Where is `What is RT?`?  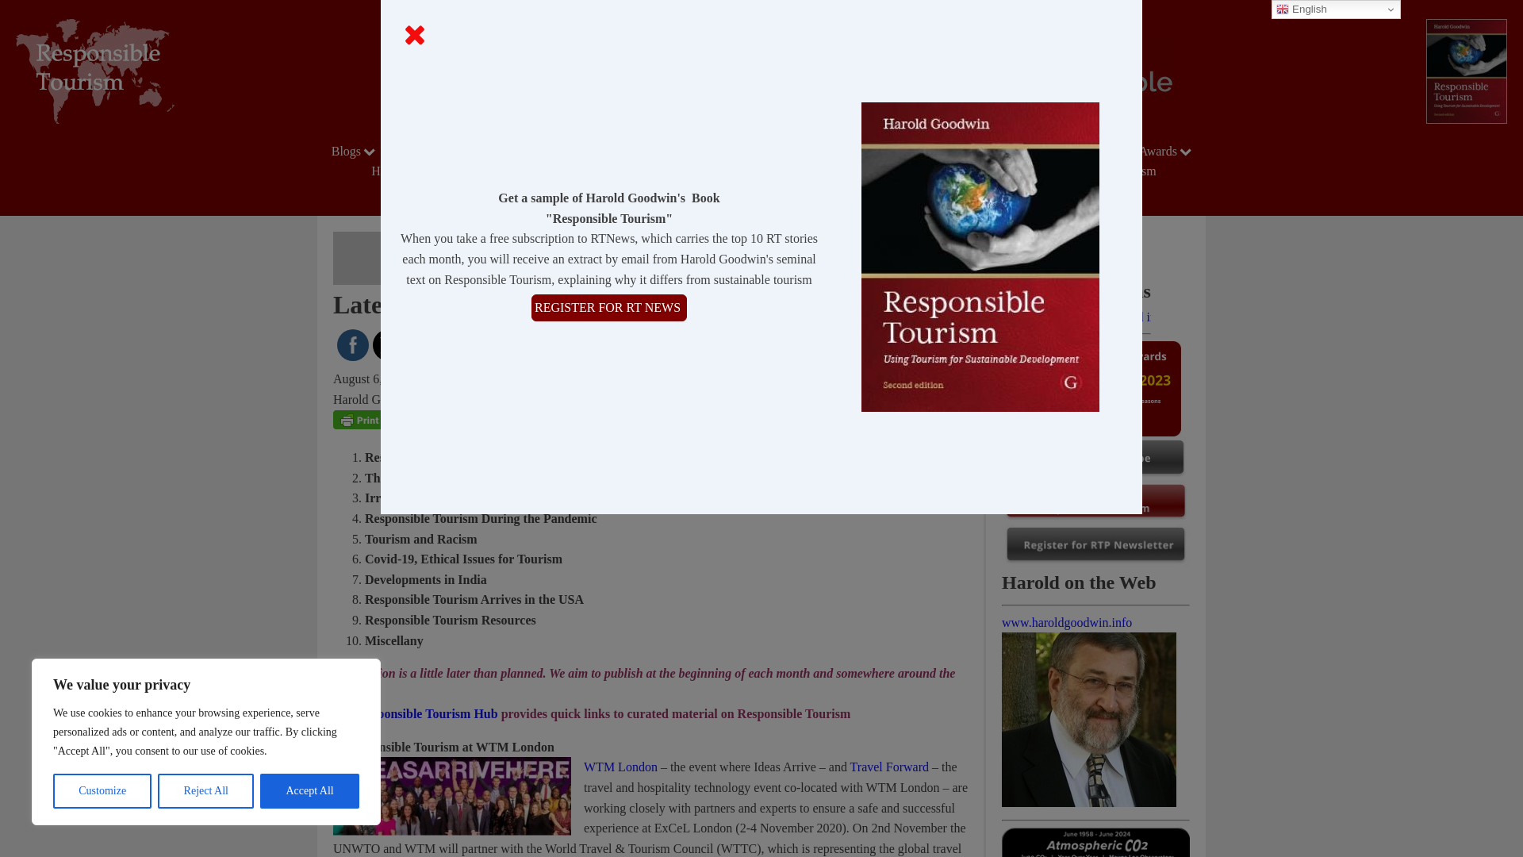 What is RT? is located at coordinates (866, 151).